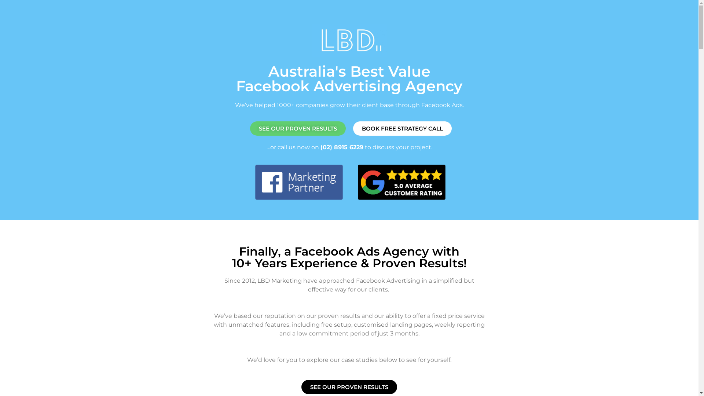  What do you see at coordinates (349, 387) in the screenshot?
I see `SEE OUR PROVEN RESULTS` at bounding box center [349, 387].